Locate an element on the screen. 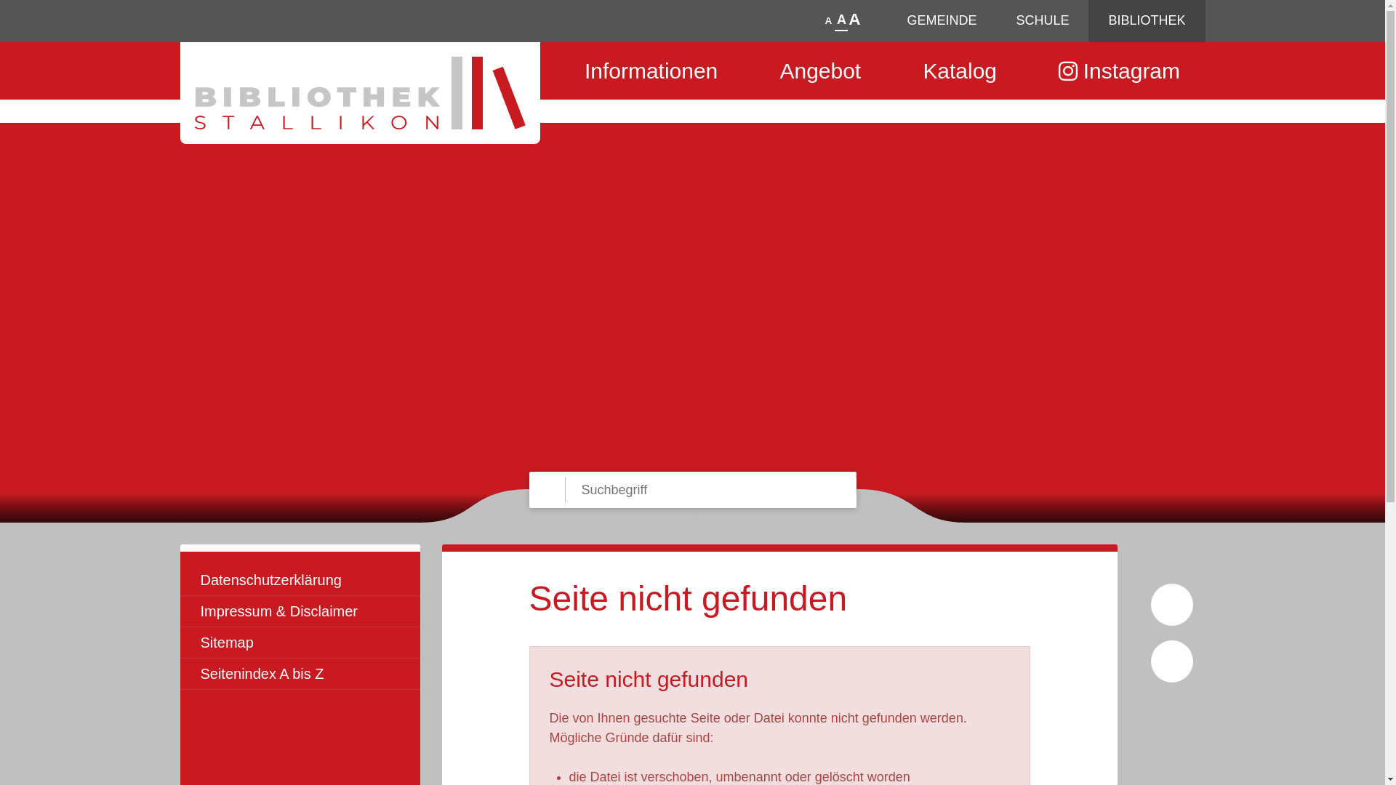 Image resolution: width=1396 pixels, height=785 pixels. BIBLIOTHEK is located at coordinates (1147, 21).